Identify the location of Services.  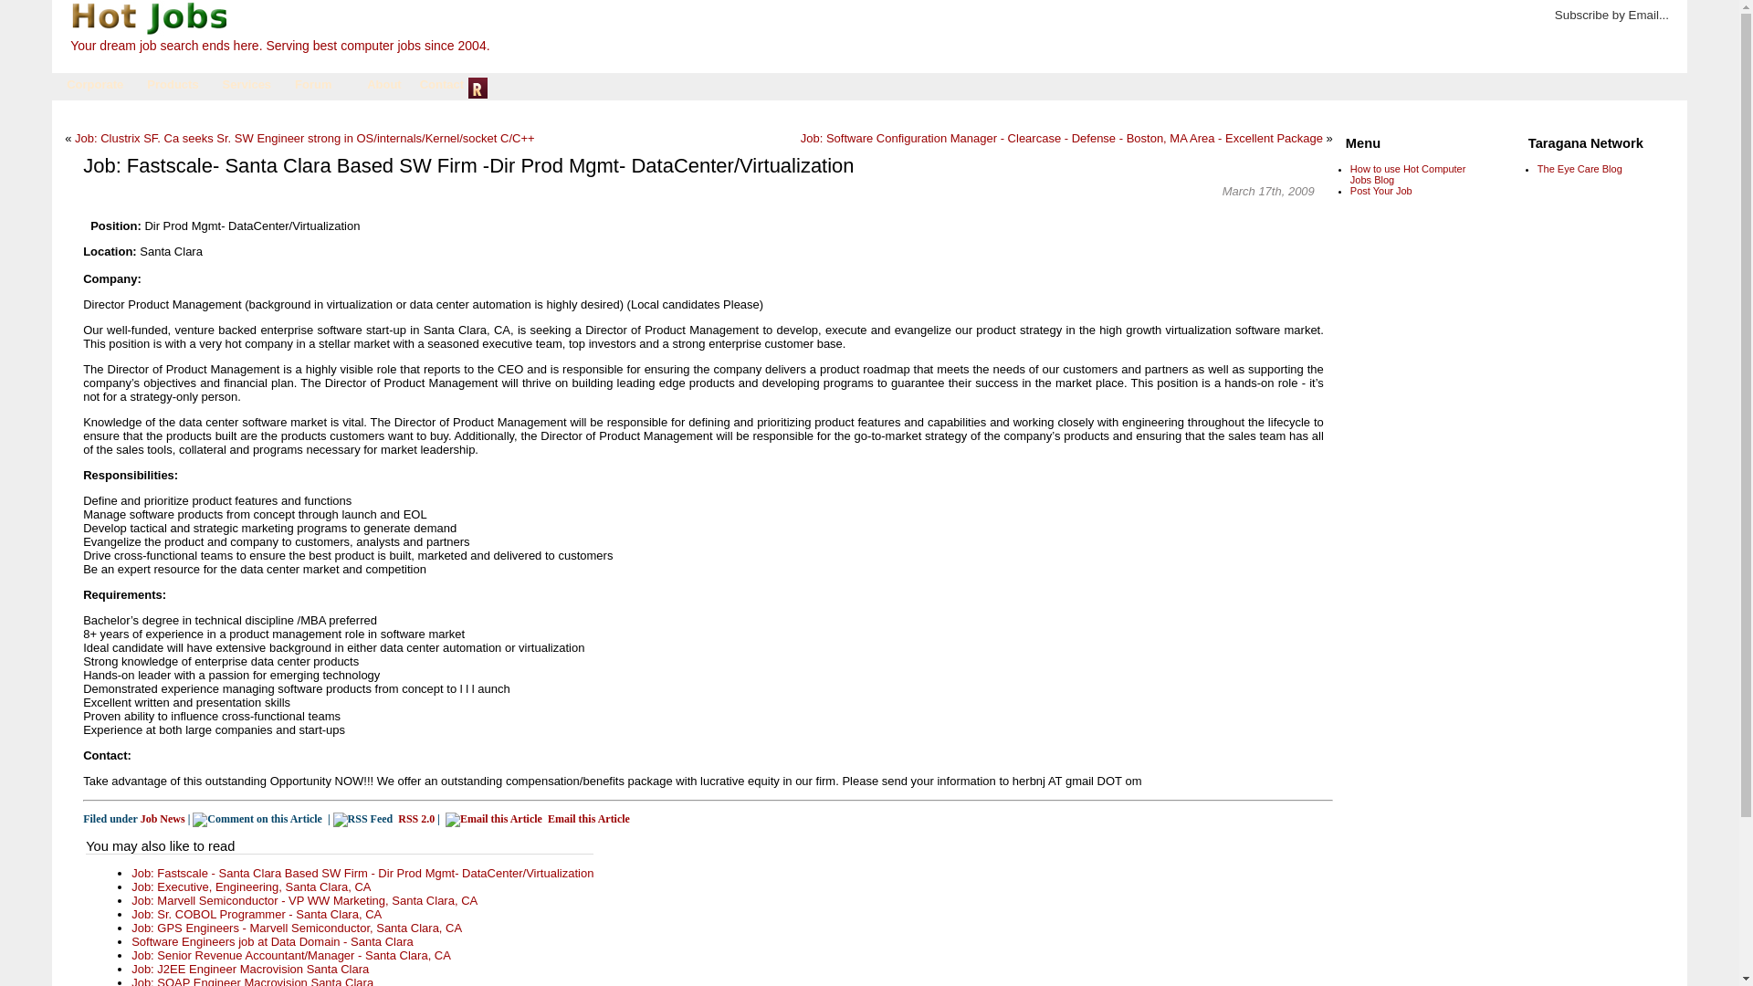
(248, 88).